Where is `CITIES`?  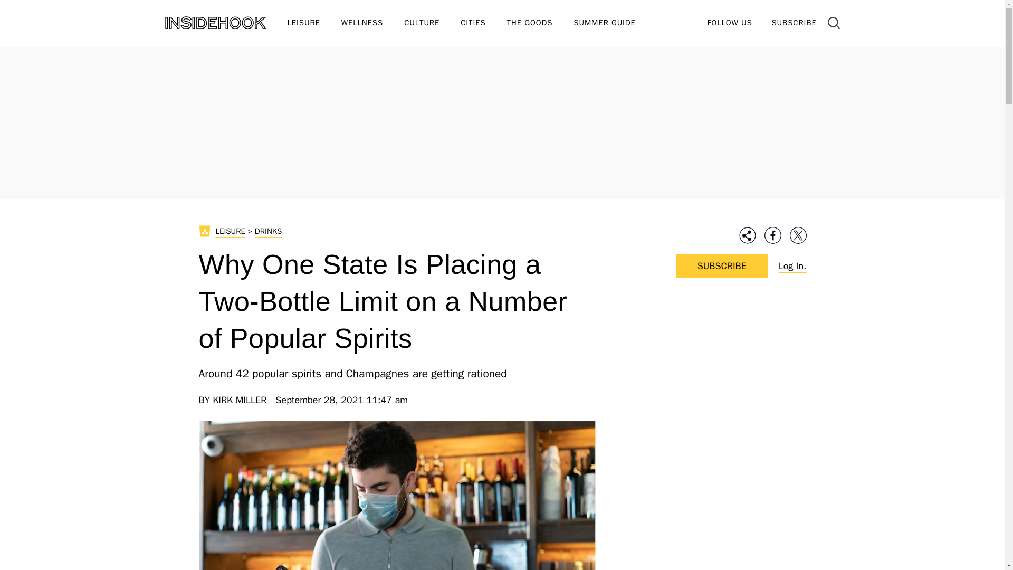
CITIES is located at coordinates (483, 23).